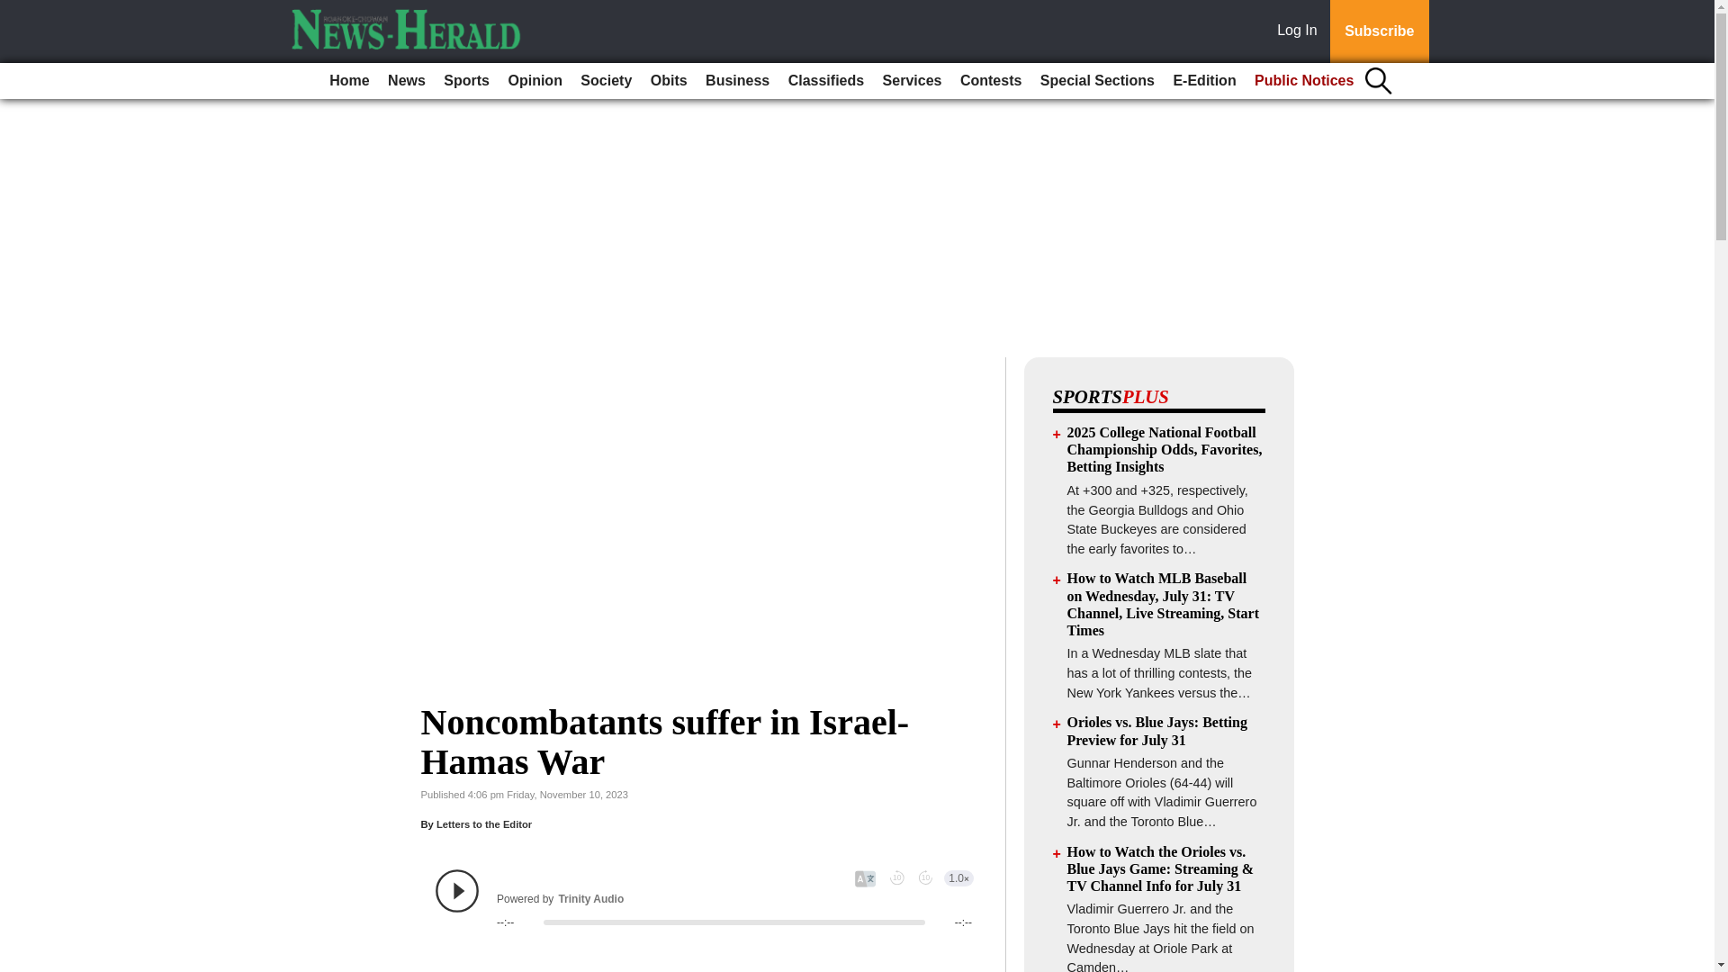 The image size is (1728, 972). Describe the element at coordinates (349, 81) in the screenshot. I see `Home` at that location.